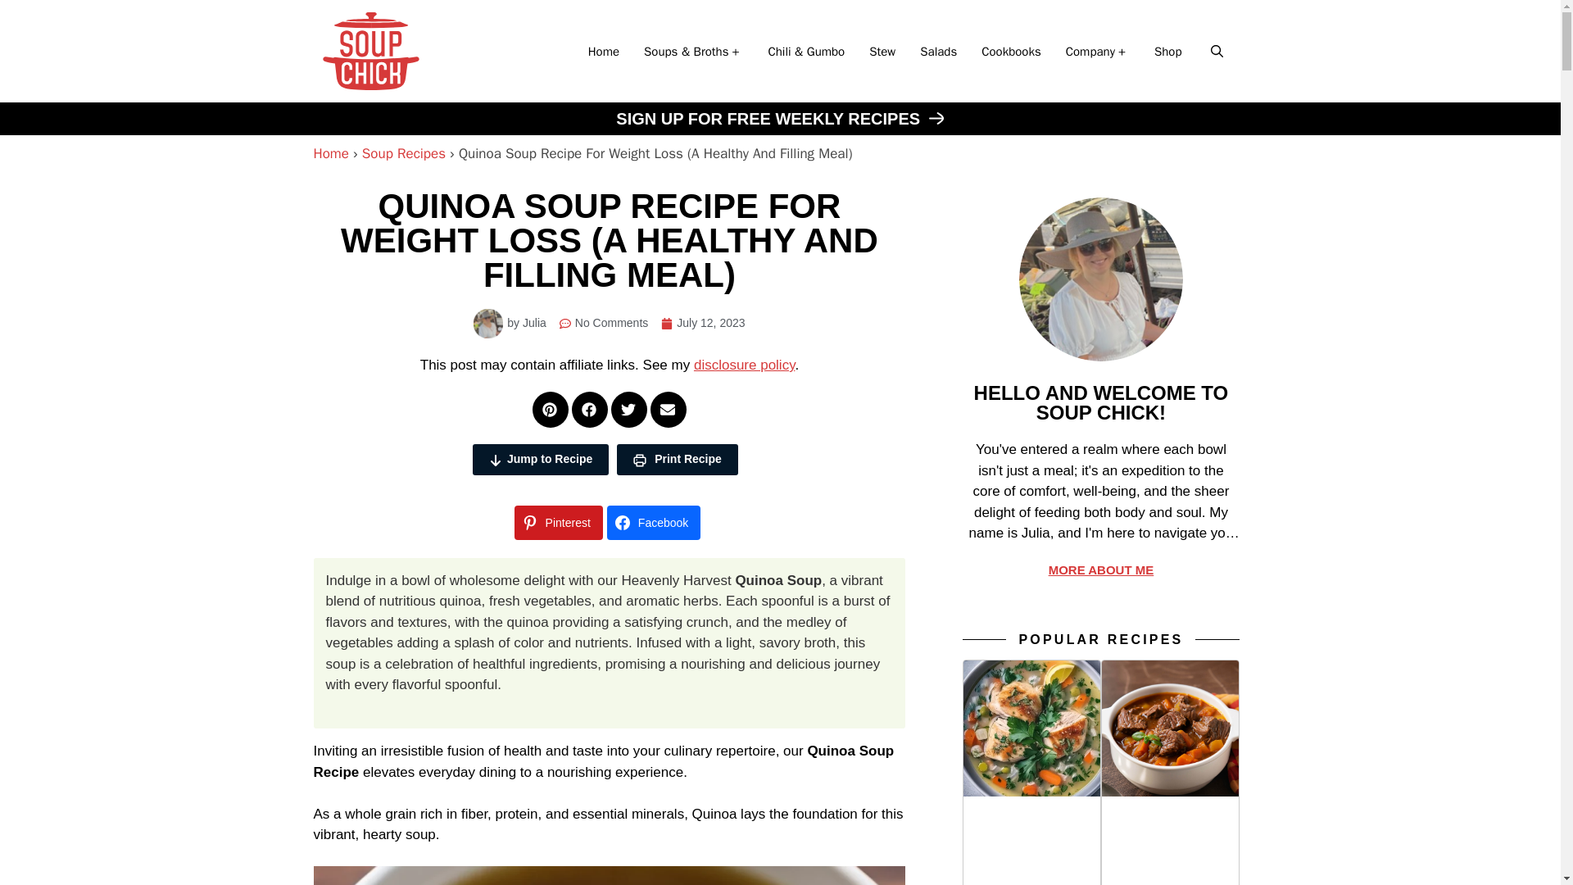  What do you see at coordinates (330, 153) in the screenshot?
I see `Home` at bounding box center [330, 153].